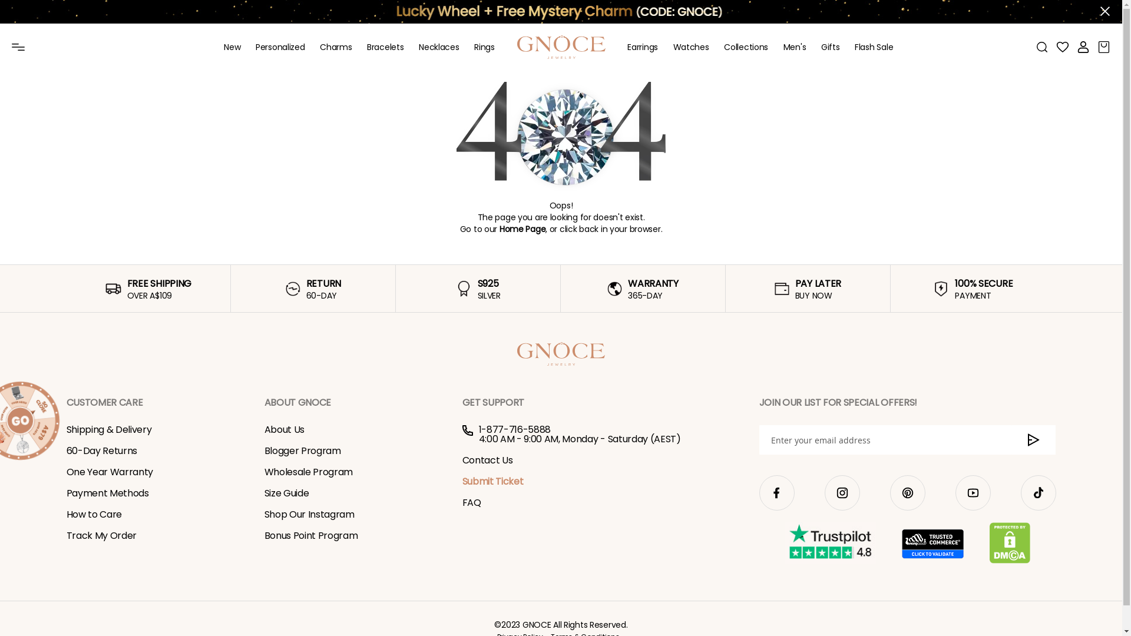 This screenshot has height=636, width=1131. I want to click on Necklaces, so click(439, 47).